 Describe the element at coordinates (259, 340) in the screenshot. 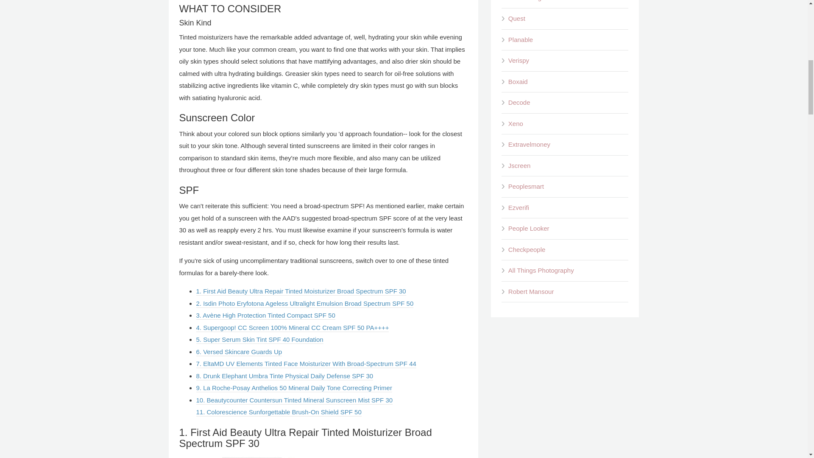

I see `5. Super Serum Skin Tint SPF 40 Foundation` at that location.